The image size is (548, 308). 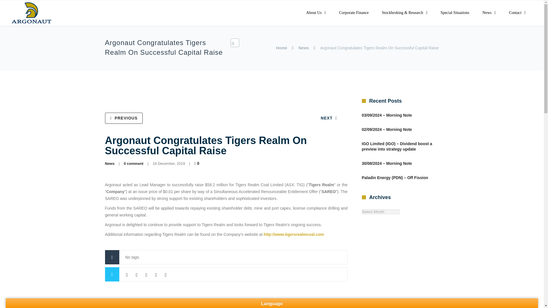 I want to click on News, so click(x=304, y=48).